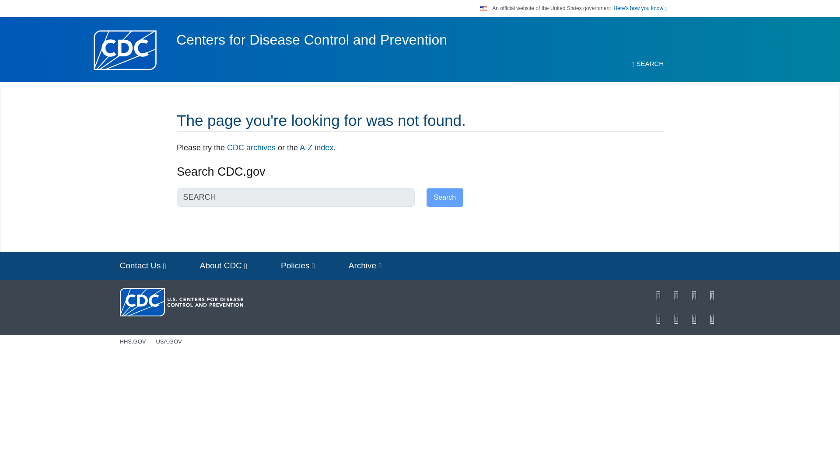 The height and width of the screenshot is (472, 840). I want to click on Centers for Disease Control and Prevention, so click(311, 40).